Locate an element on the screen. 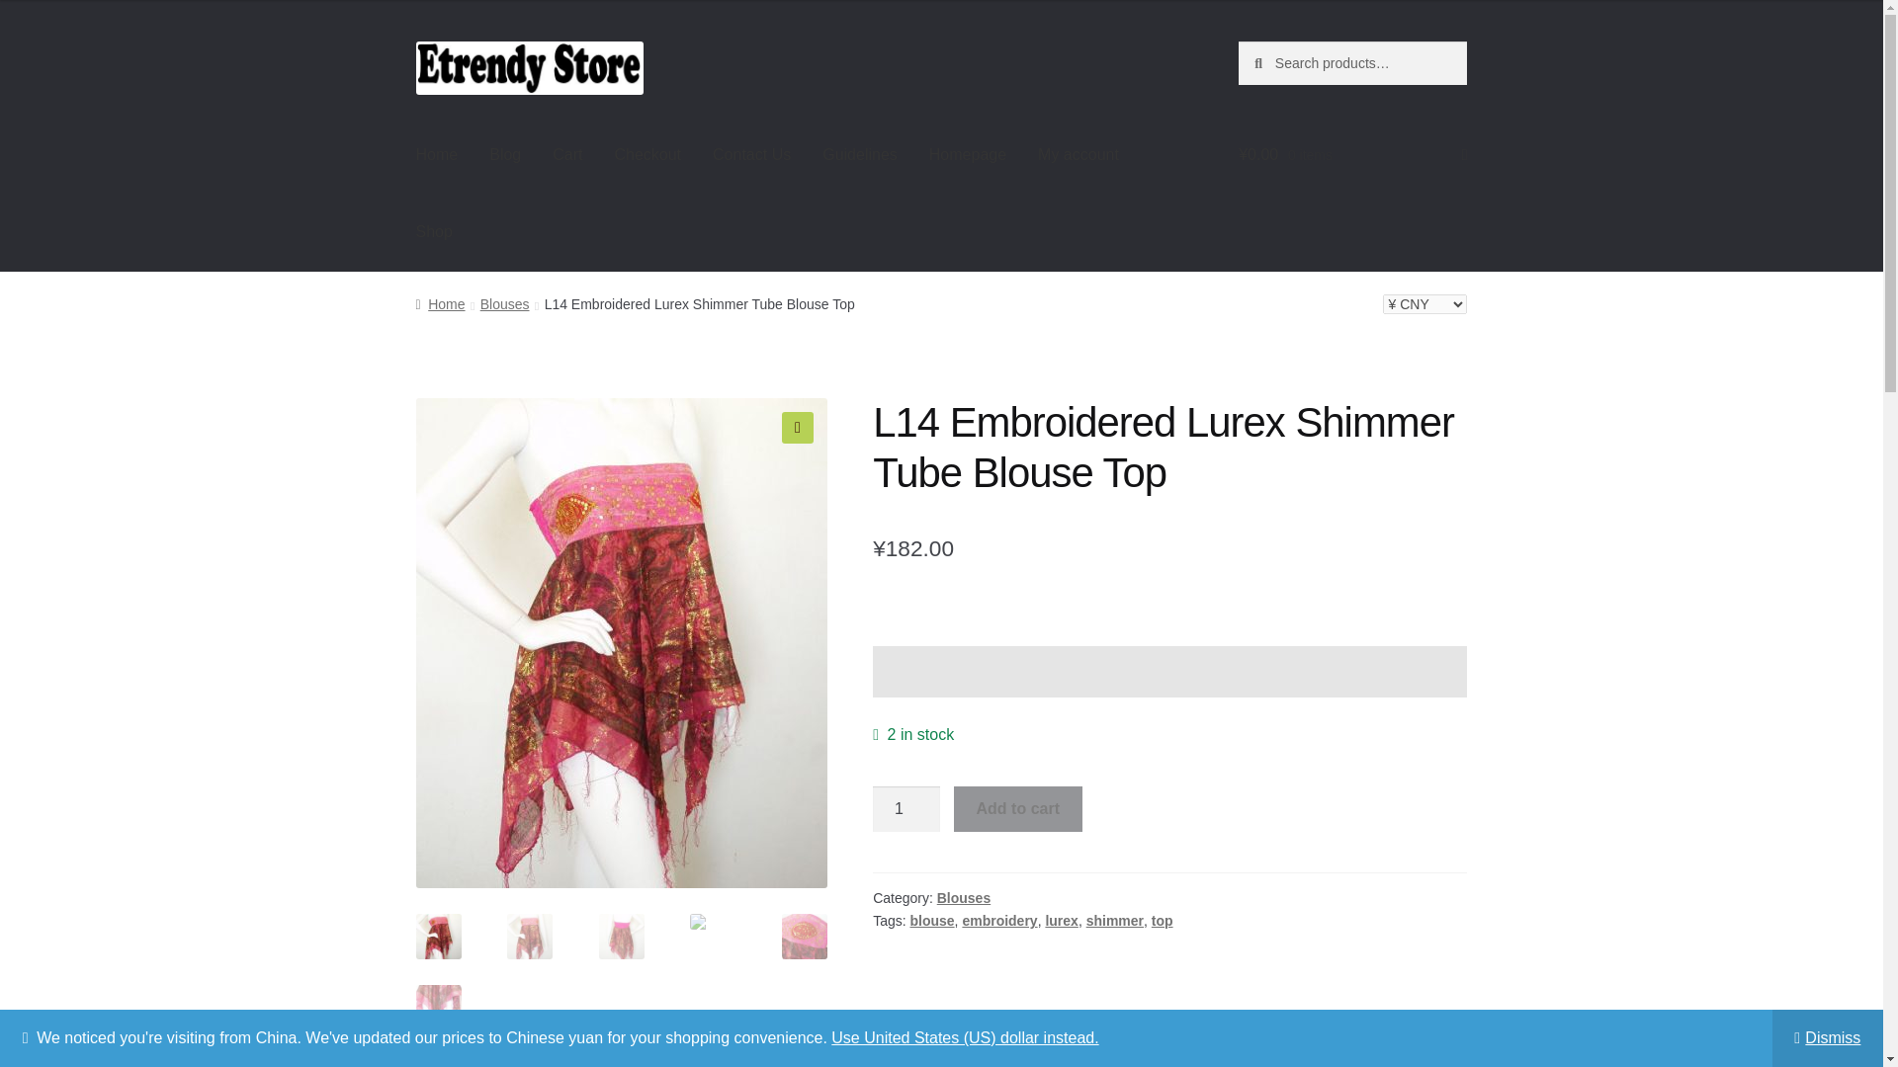 Image resolution: width=1898 pixels, height=1067 pixels. Home is located at coordinates (437, 154).